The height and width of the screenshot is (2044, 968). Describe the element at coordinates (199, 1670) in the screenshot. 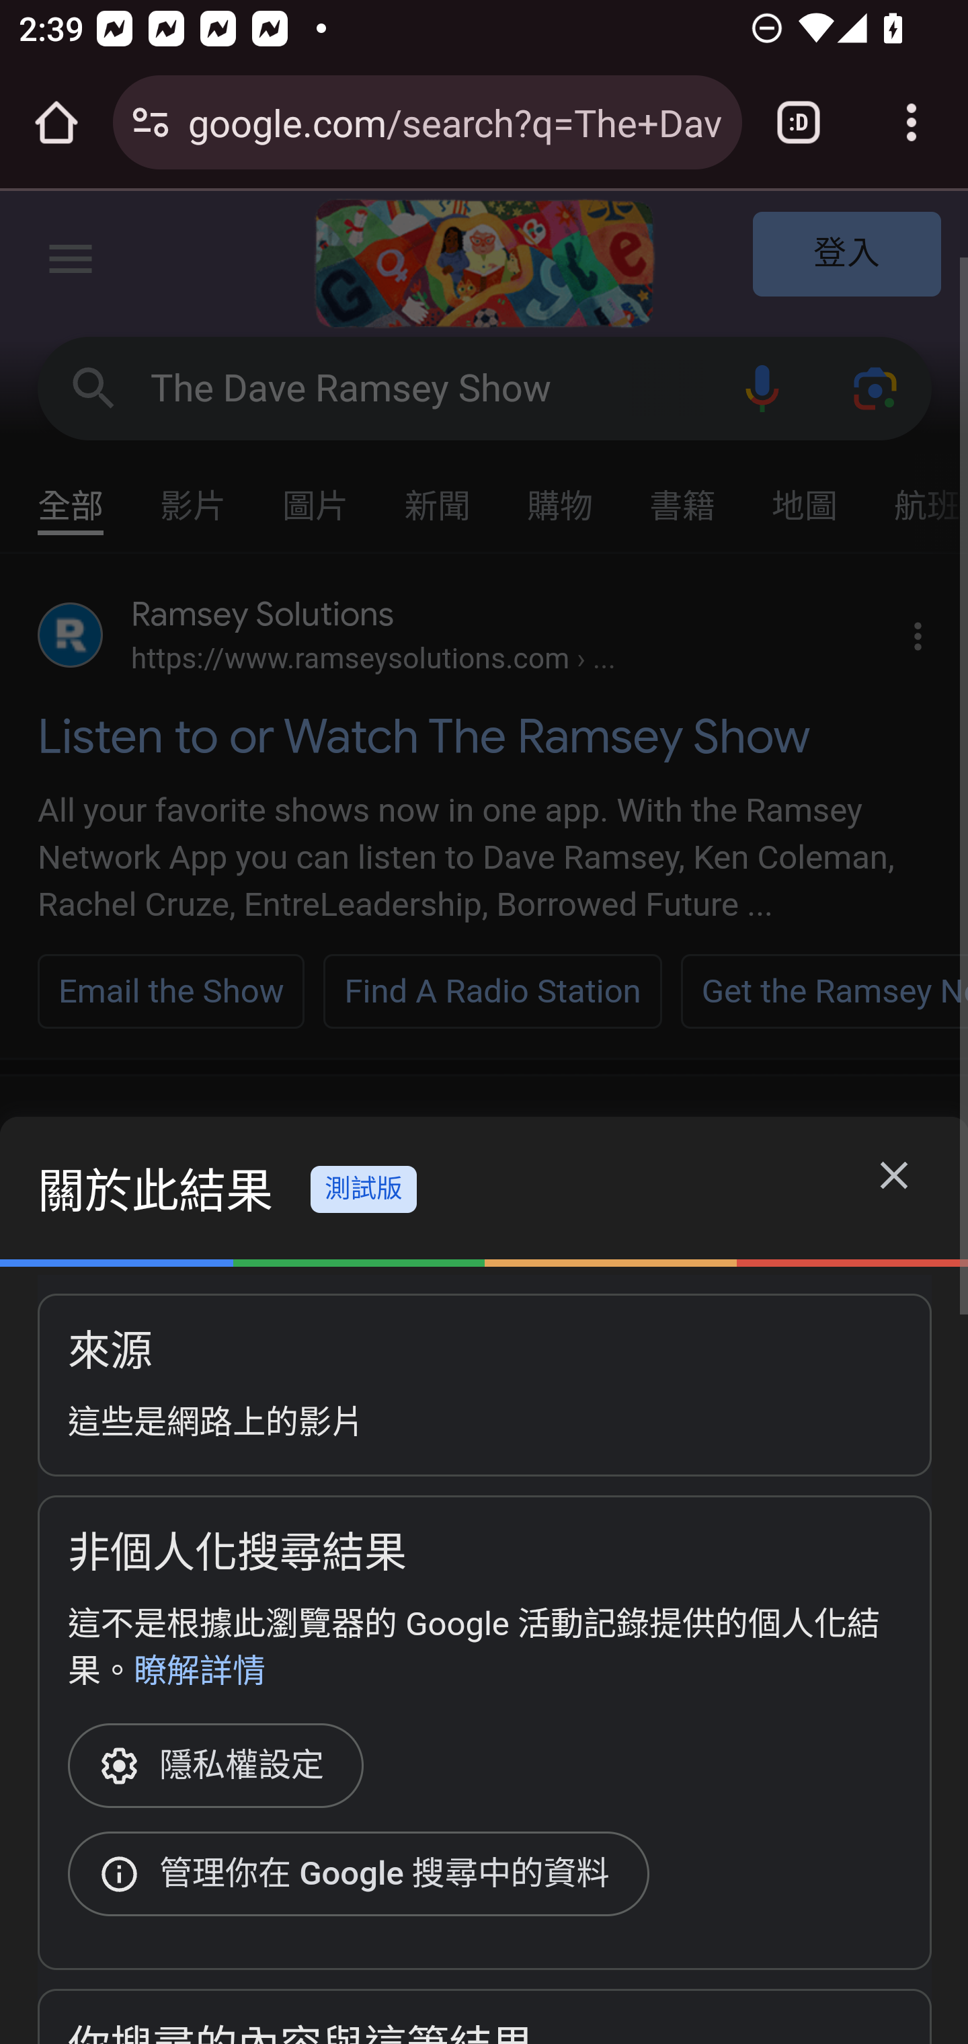

I see `瞭解詳情` at that location.